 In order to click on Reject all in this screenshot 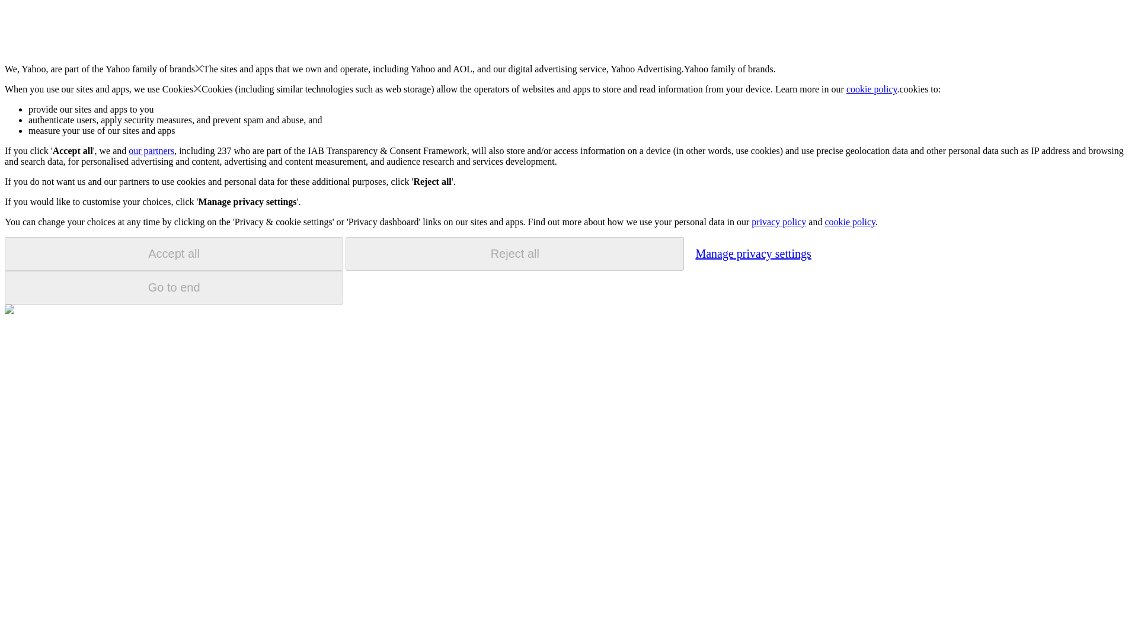, I will do `click(514, 254)`.